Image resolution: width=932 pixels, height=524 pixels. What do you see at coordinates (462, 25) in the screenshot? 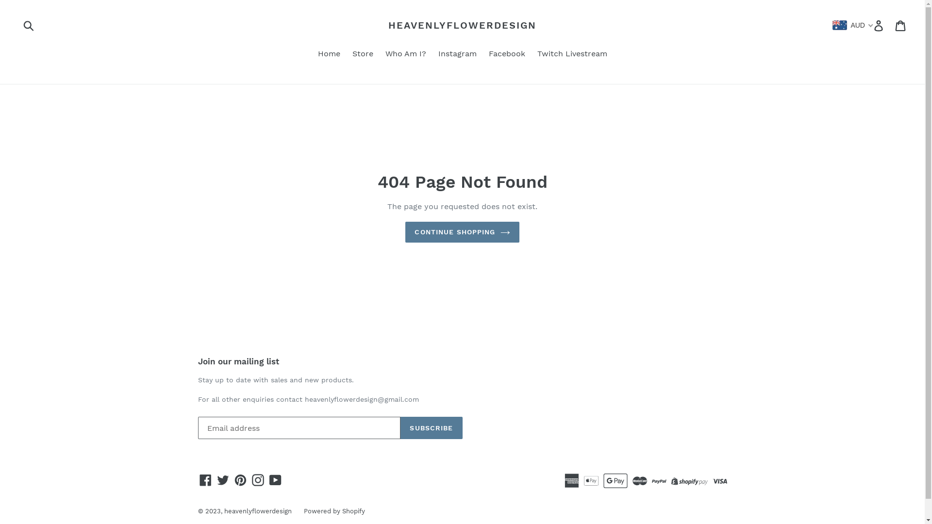
I see `HEAVENLYFLOWERDESIGN` at bounding box center [462, 25].